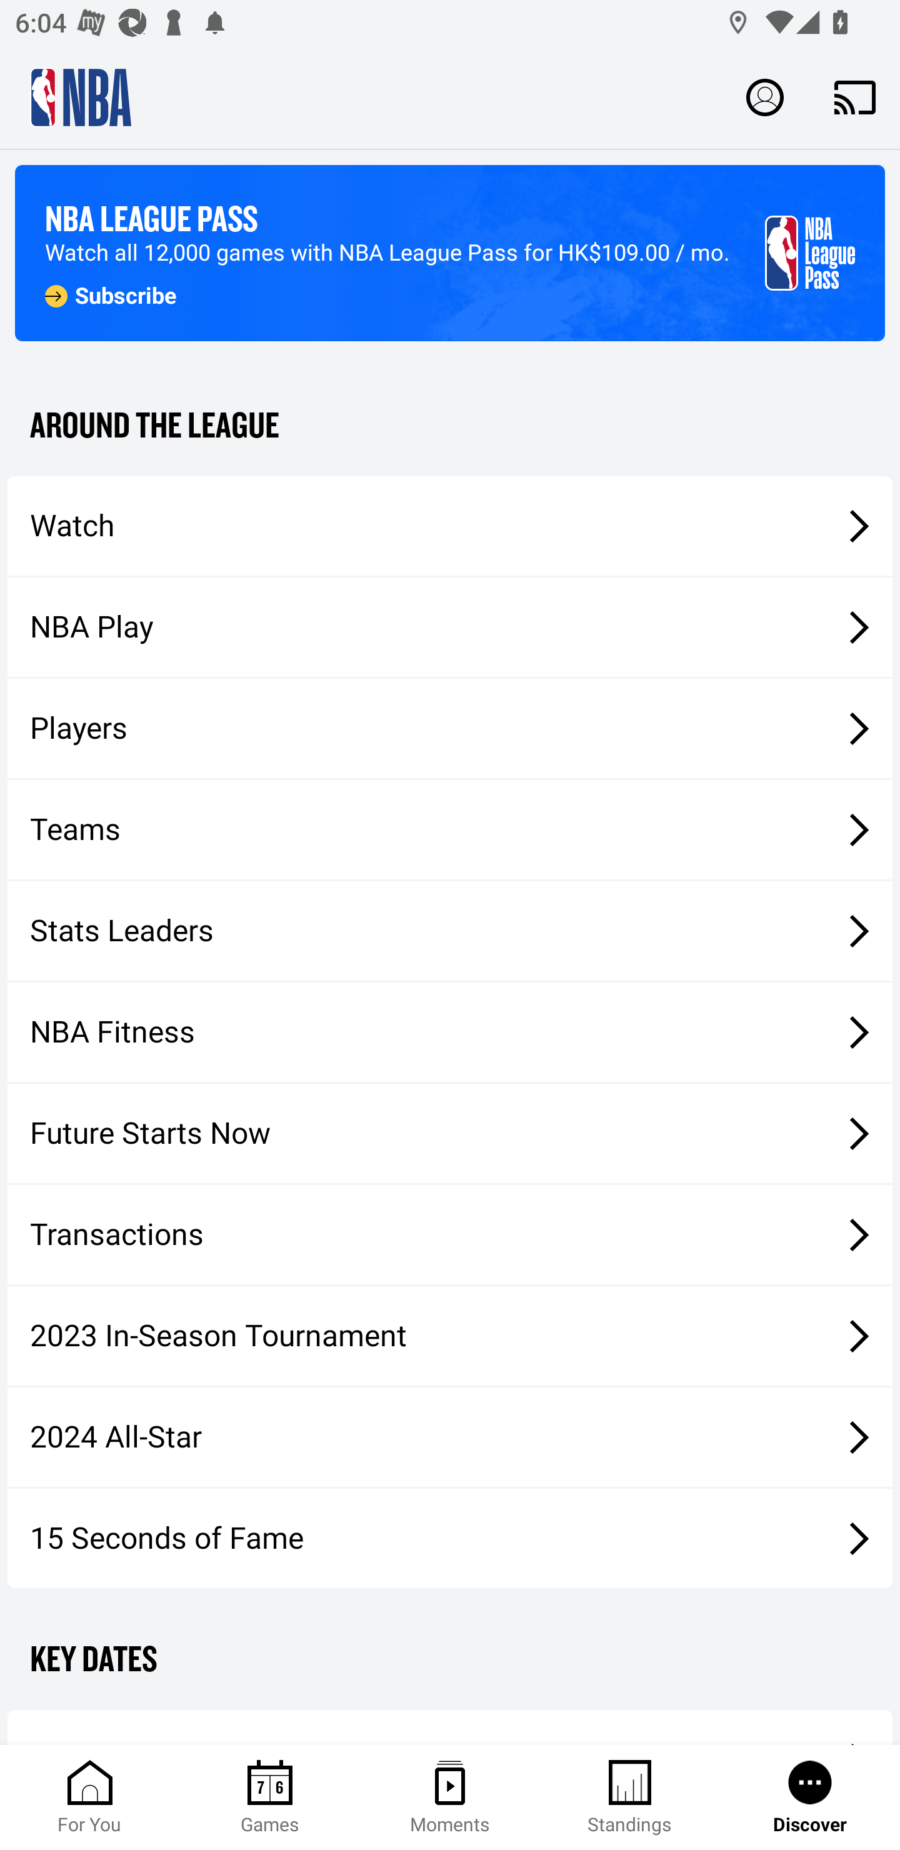 The width and height of the screenshot is (900, 1850). What do you see at coordinates (450, 1032) in the screenshot?
I see `NBA Fitness` at bounding box center [450, 1032].